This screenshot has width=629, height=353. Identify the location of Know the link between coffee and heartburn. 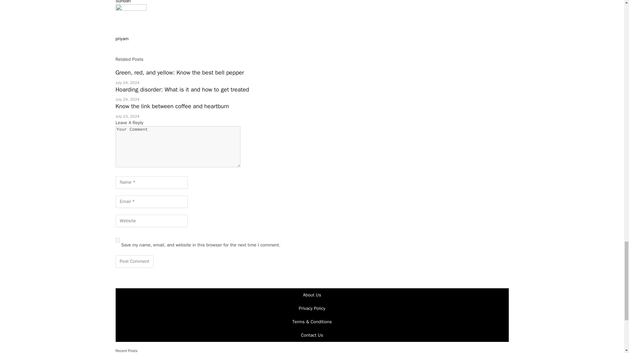
(172, 106).